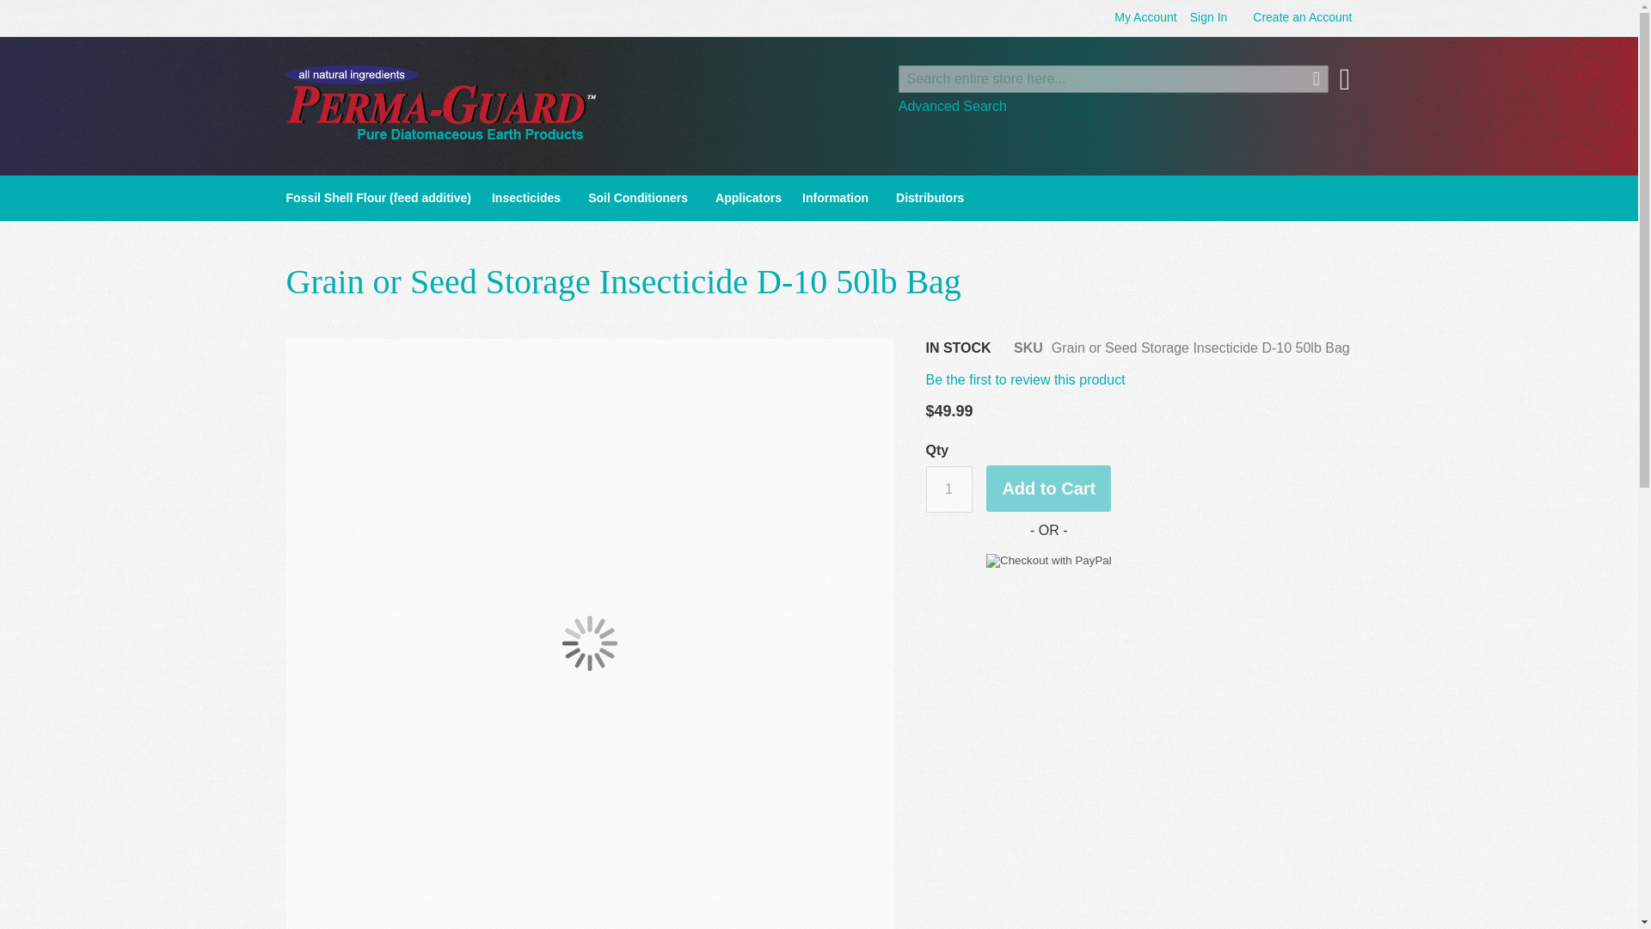 The image size is (1651, 929). I want to click on 1, so click(948, 489).